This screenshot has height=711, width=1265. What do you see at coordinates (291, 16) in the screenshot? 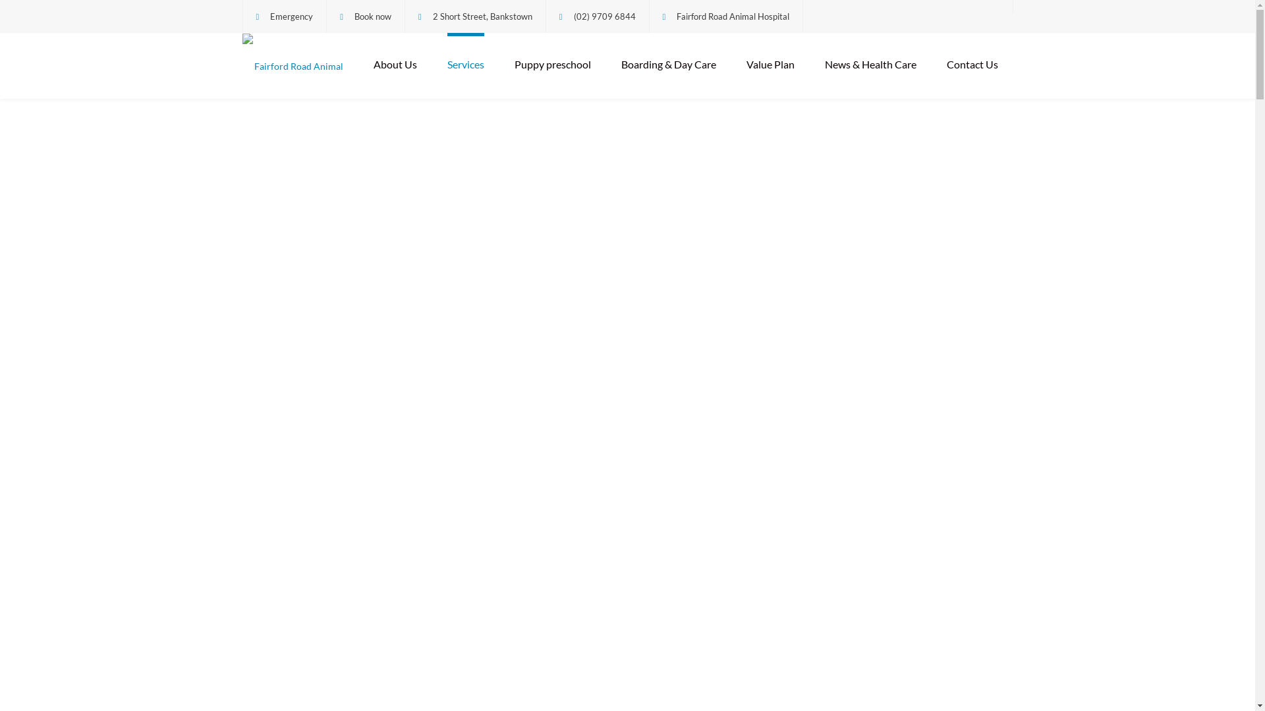
I see `Emergency` at bounding box center [291, 16].